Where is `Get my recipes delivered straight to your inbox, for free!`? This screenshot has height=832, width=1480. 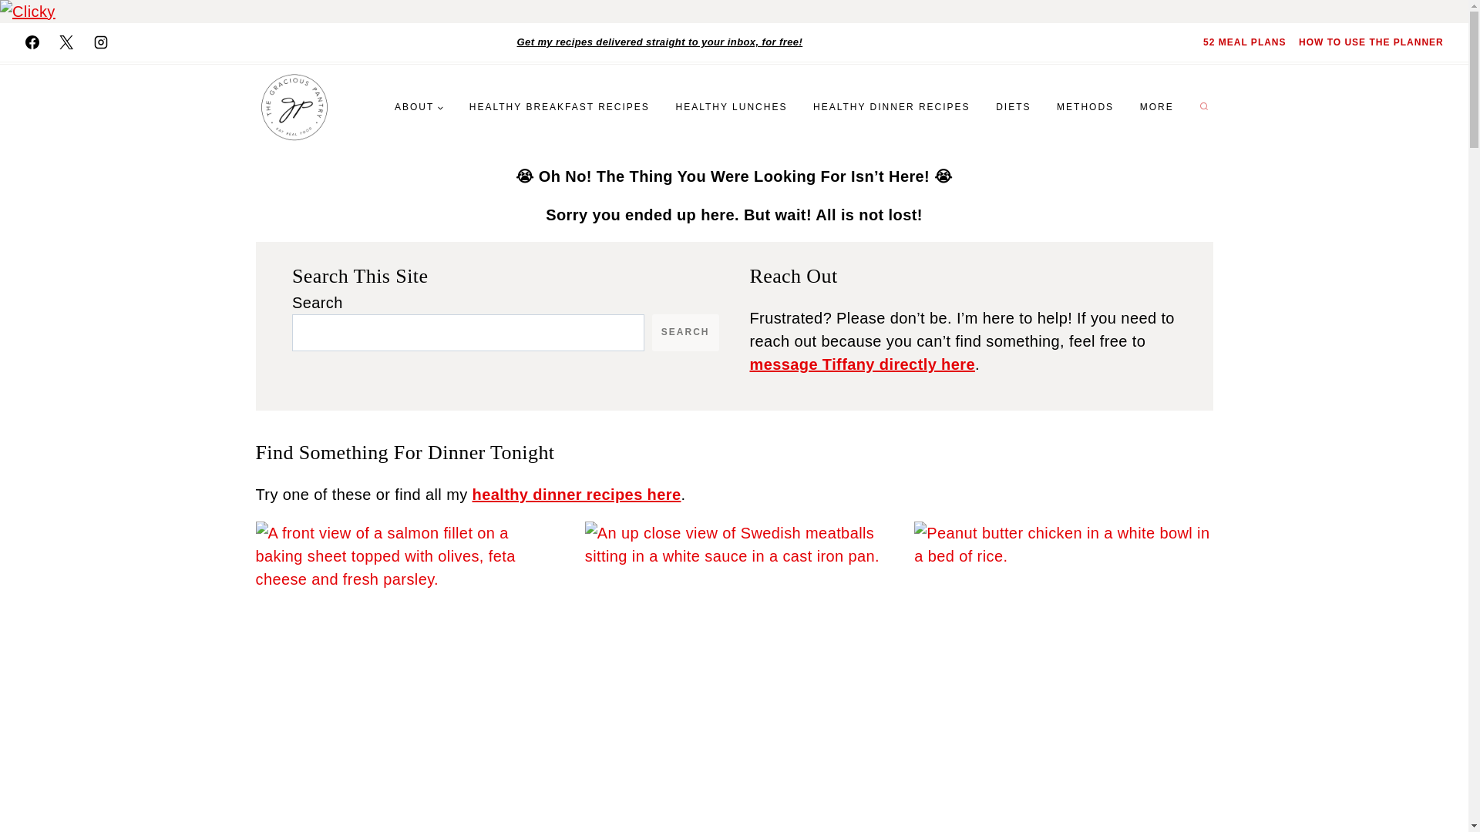 Get my recipes delivered straight to your inbox, for free! is located at coordinates (660, 42).